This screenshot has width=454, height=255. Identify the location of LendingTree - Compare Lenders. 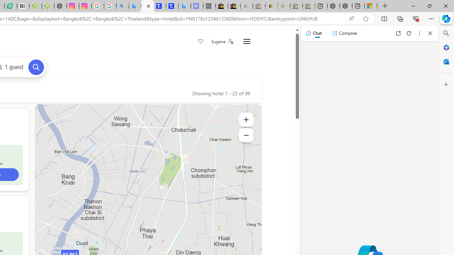
(11, 6).